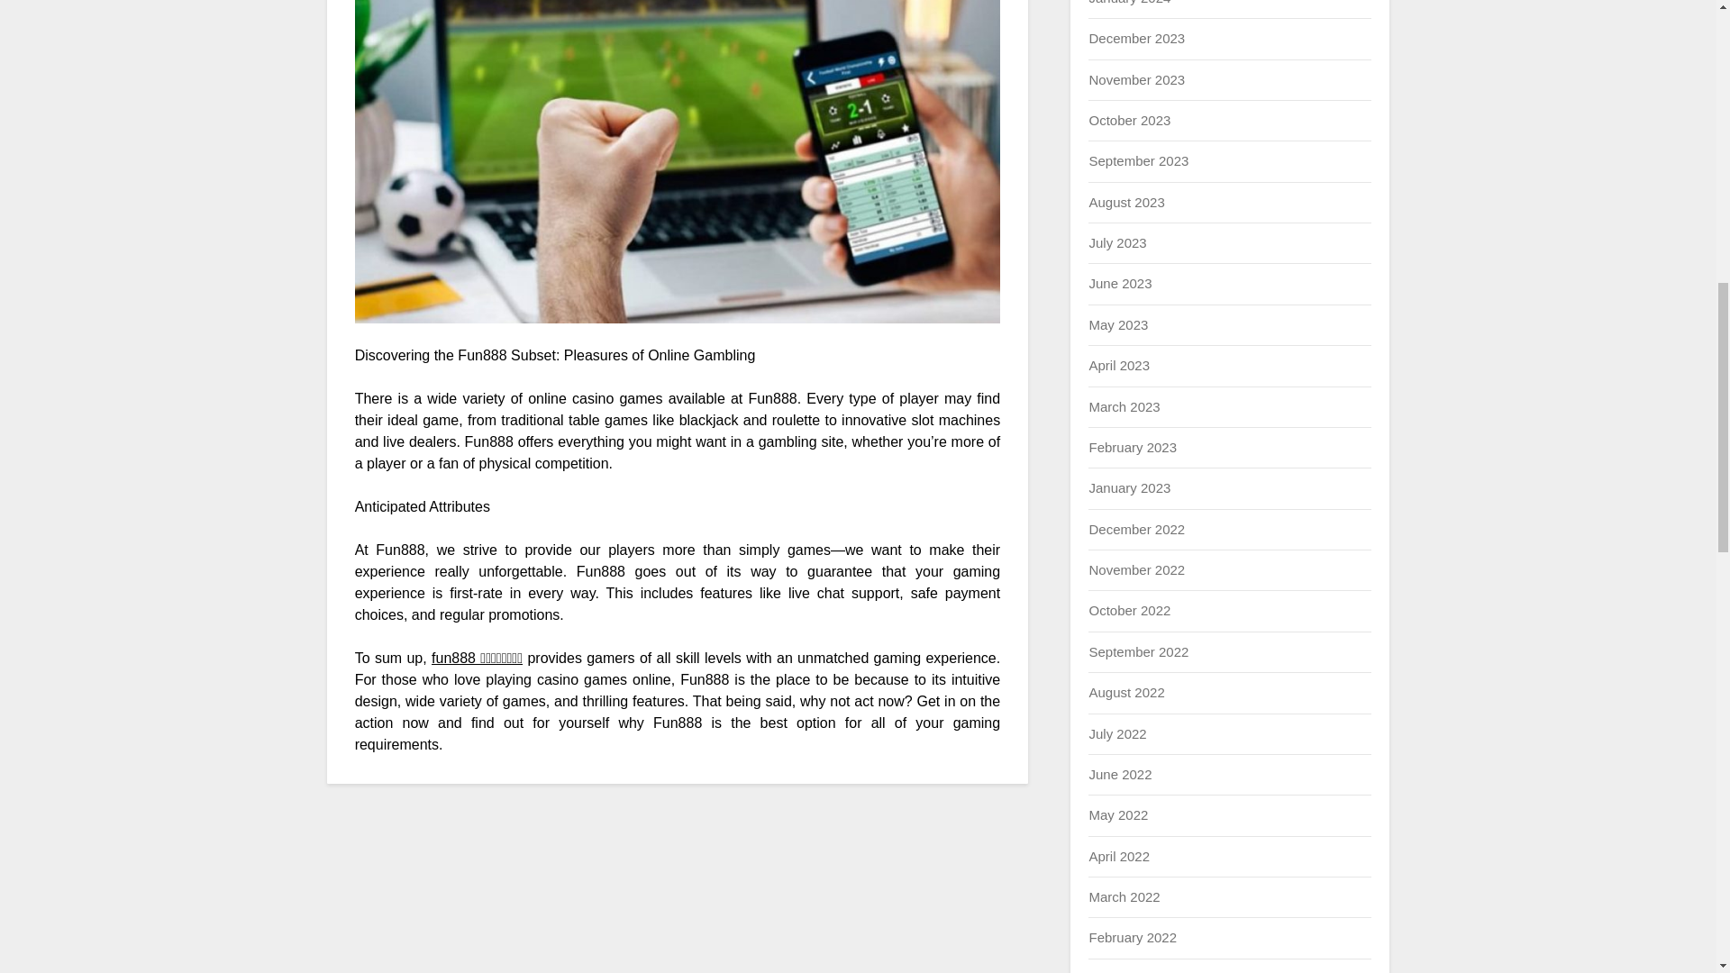  I want to click on August 2022, so click(1126, 692).